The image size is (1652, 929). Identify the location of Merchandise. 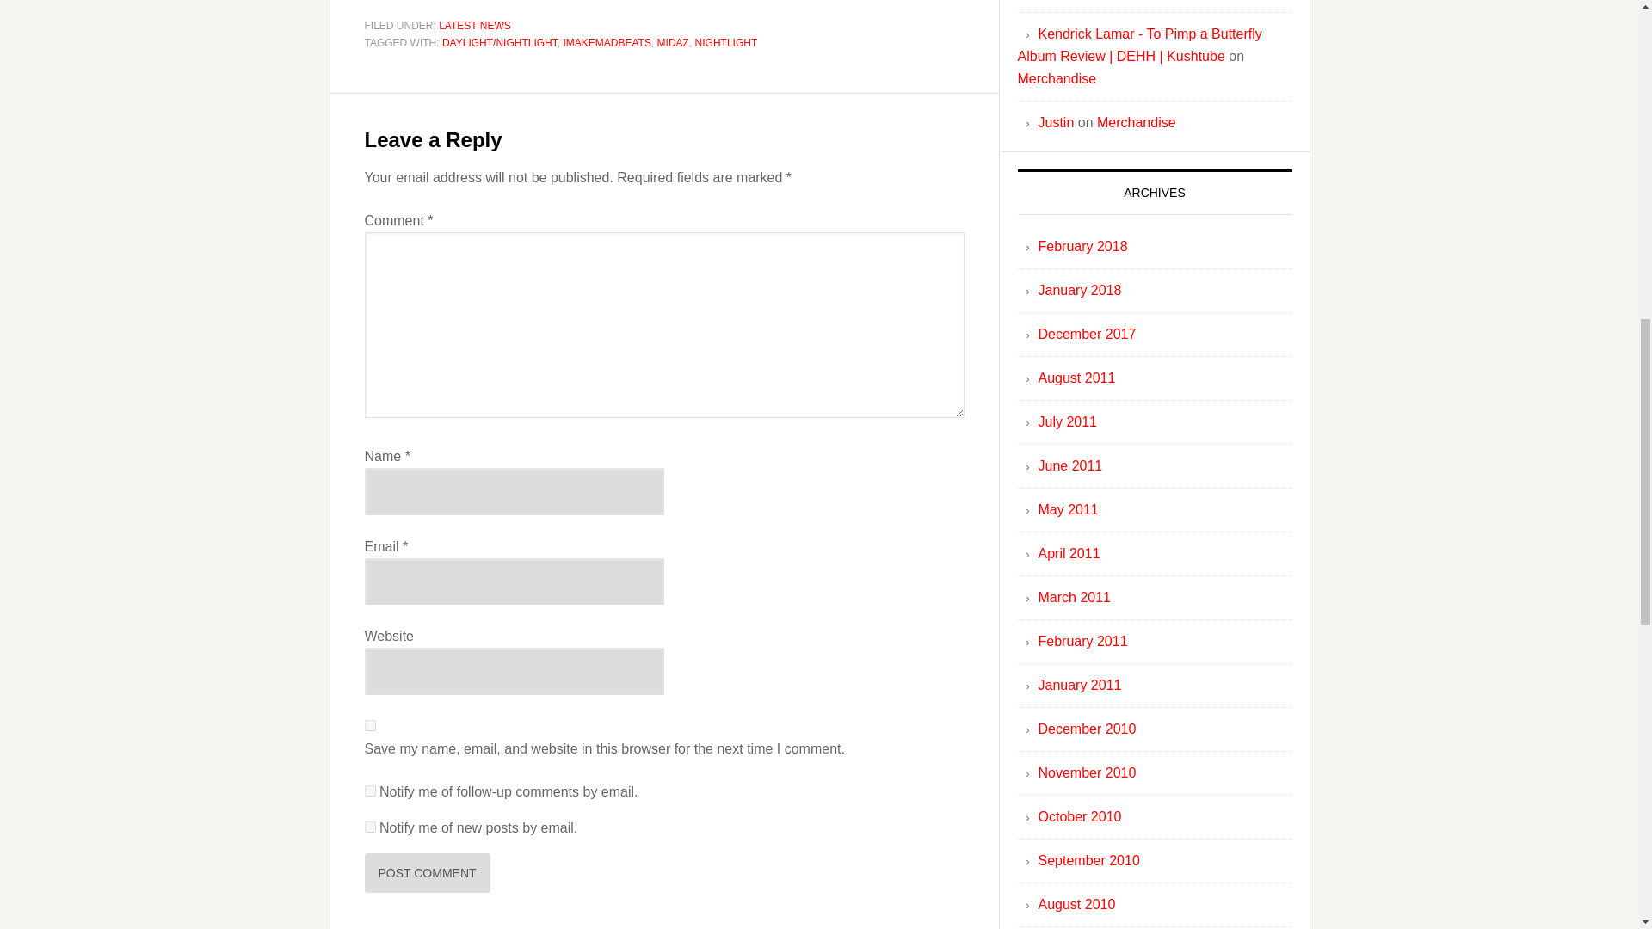
(1057, 79).